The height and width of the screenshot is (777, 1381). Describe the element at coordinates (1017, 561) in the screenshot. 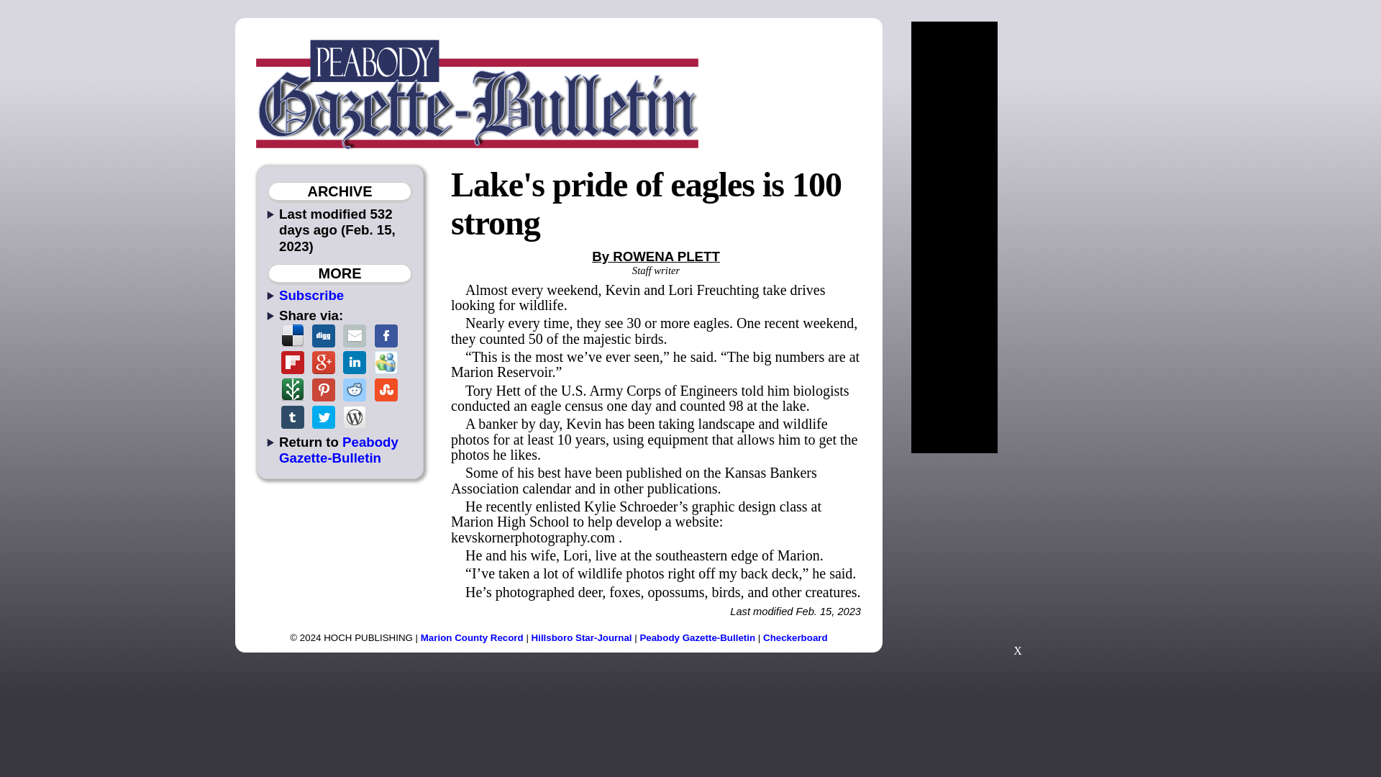

I see `Advertisement` at that location.